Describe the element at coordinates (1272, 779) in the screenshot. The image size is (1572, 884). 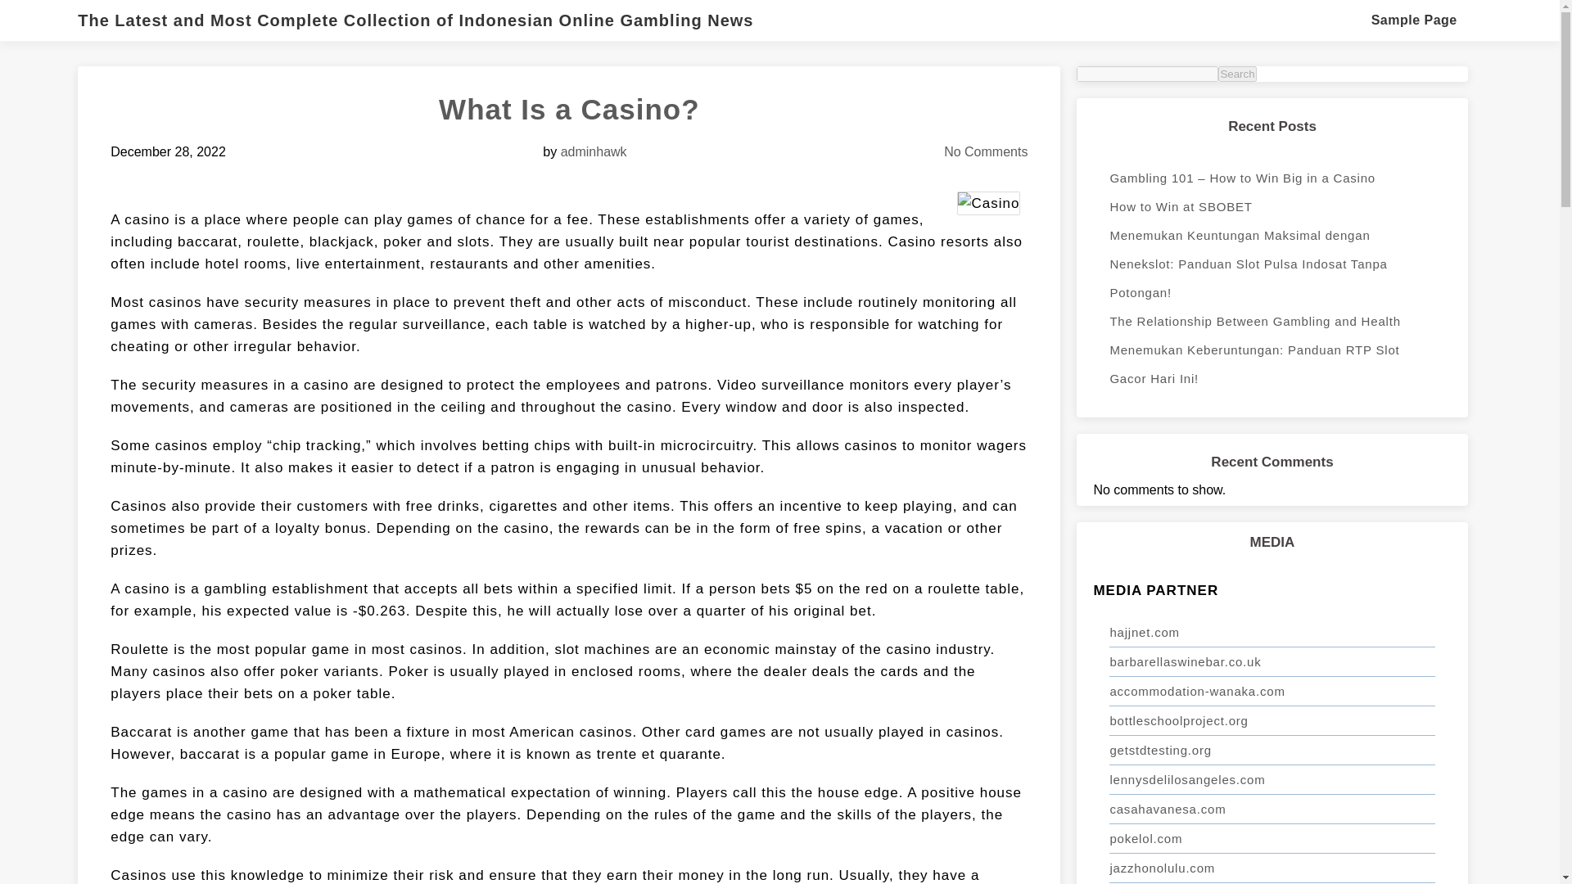
I see `lennysdelilosangeles.com` at that location.